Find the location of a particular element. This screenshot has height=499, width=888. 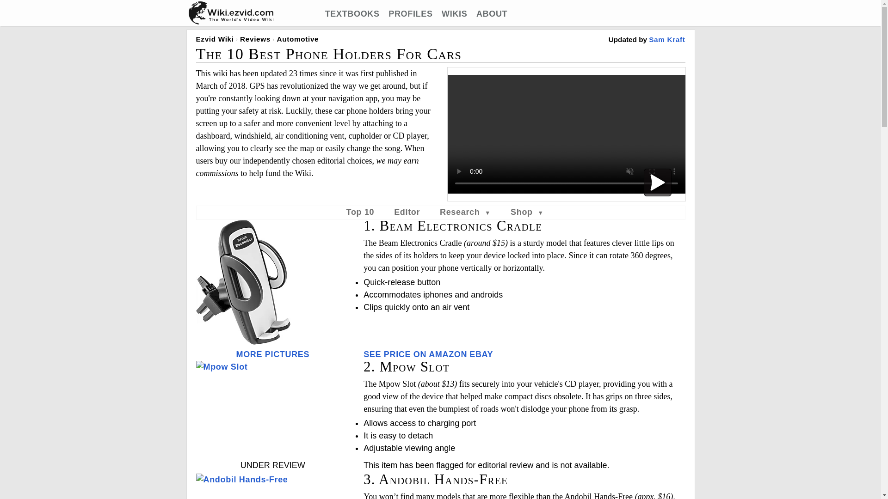

Top 10 is located at coordinates (360, 212).